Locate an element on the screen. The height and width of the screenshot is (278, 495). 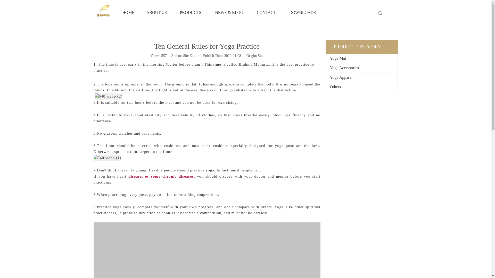
HOME is located at coordinates (128, 12).